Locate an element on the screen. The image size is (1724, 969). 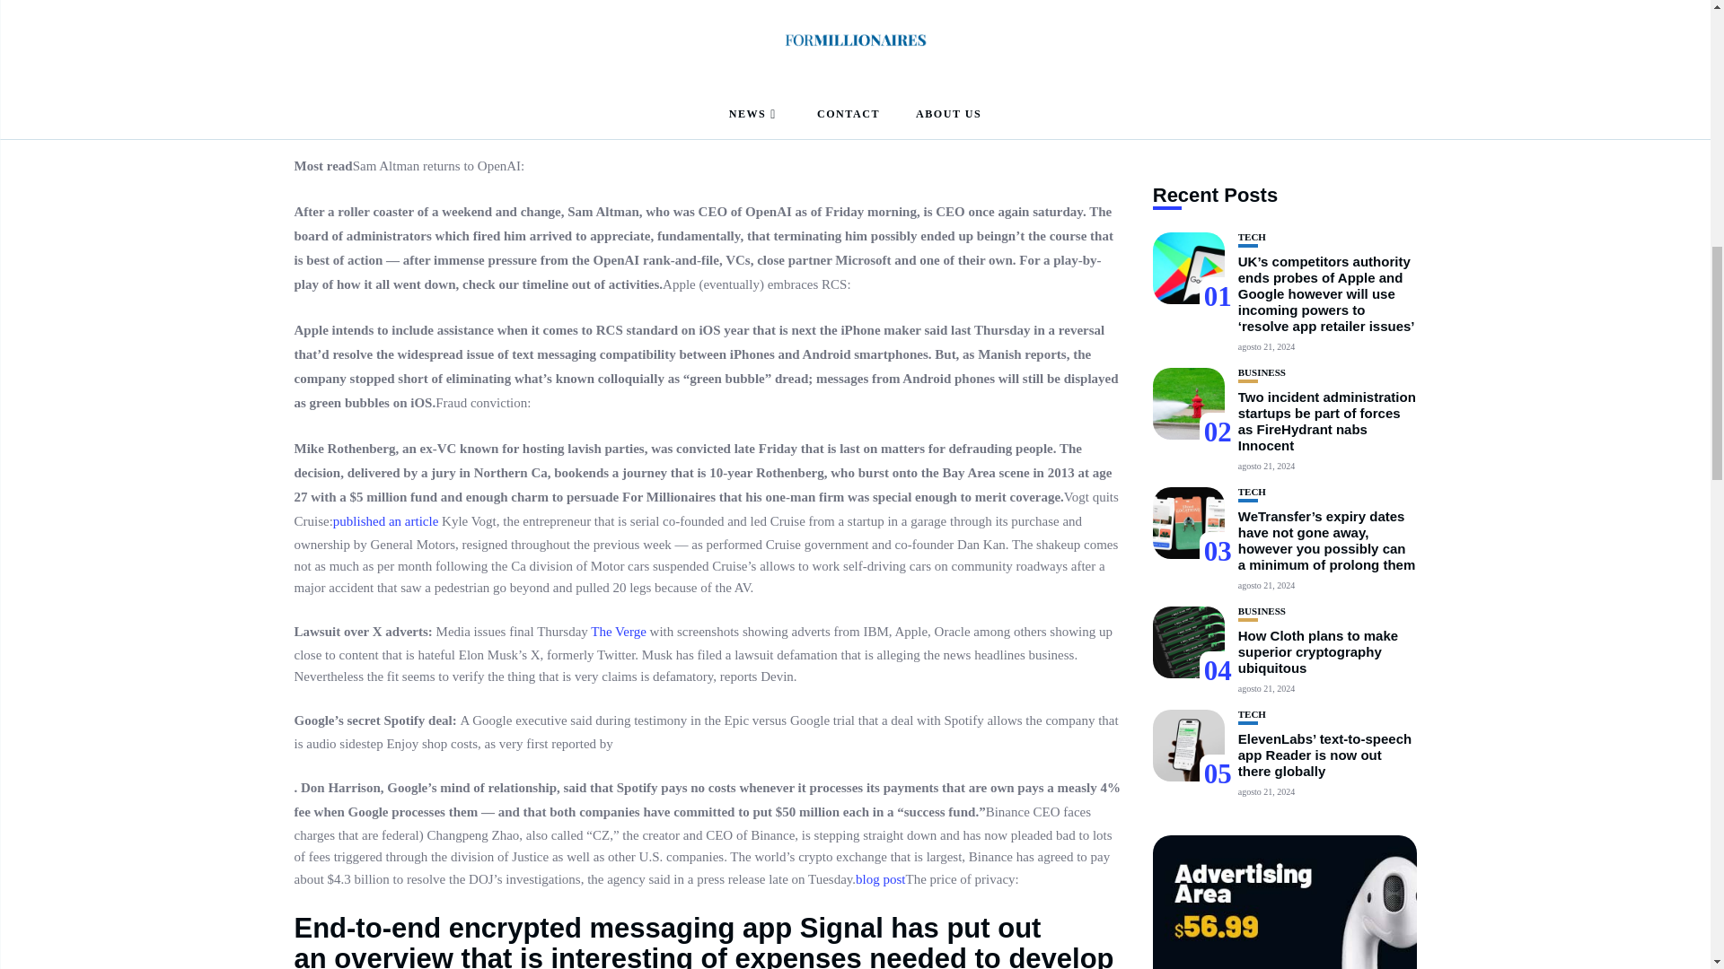
Sign up is located at coordinates (1217, 966).